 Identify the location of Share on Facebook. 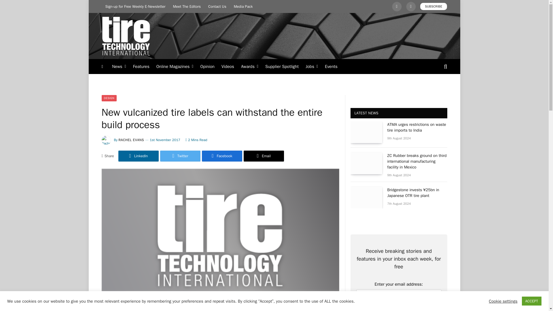
(222, 156).